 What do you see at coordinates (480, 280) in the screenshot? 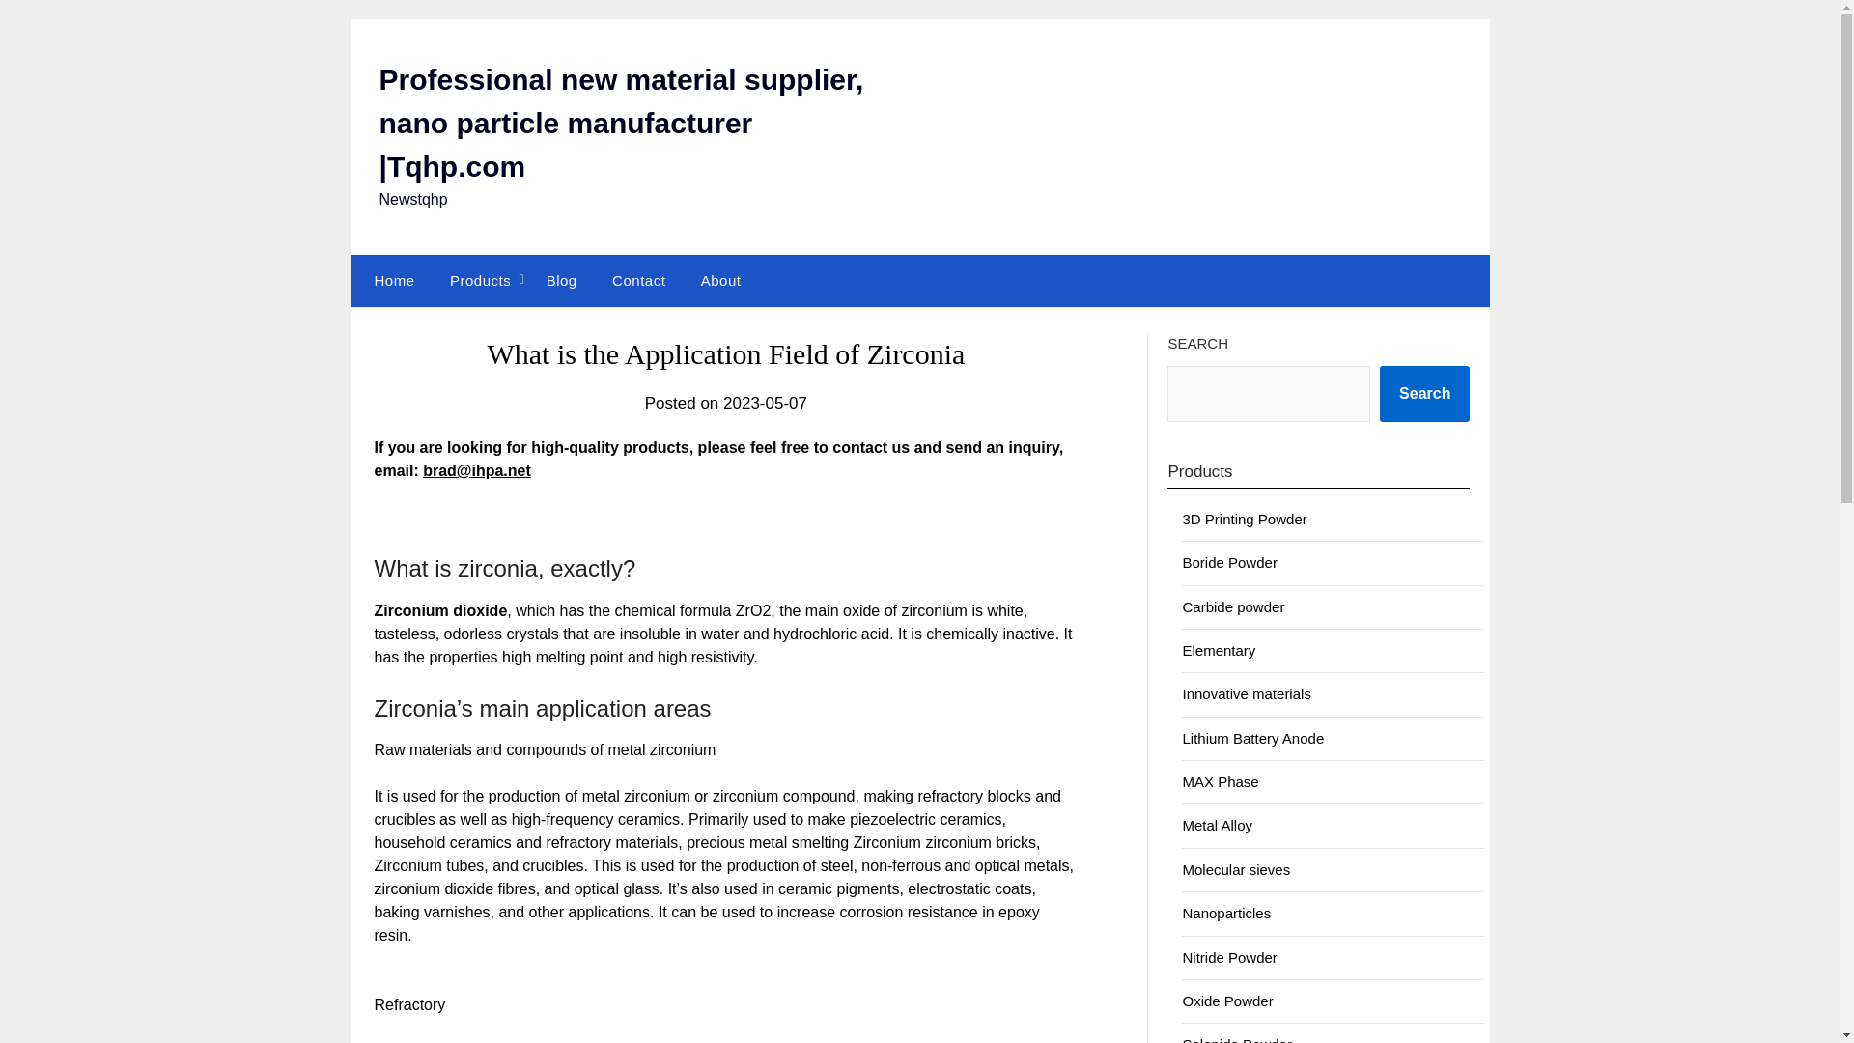
I see `Products` at bounding box center [480, 280].